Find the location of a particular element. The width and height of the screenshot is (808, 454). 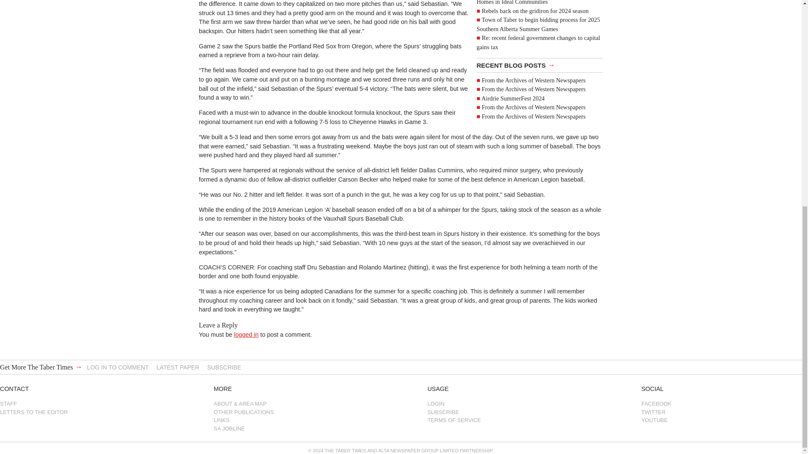

From the Archives of Western Newspapers is located at coordinates (534, 116).